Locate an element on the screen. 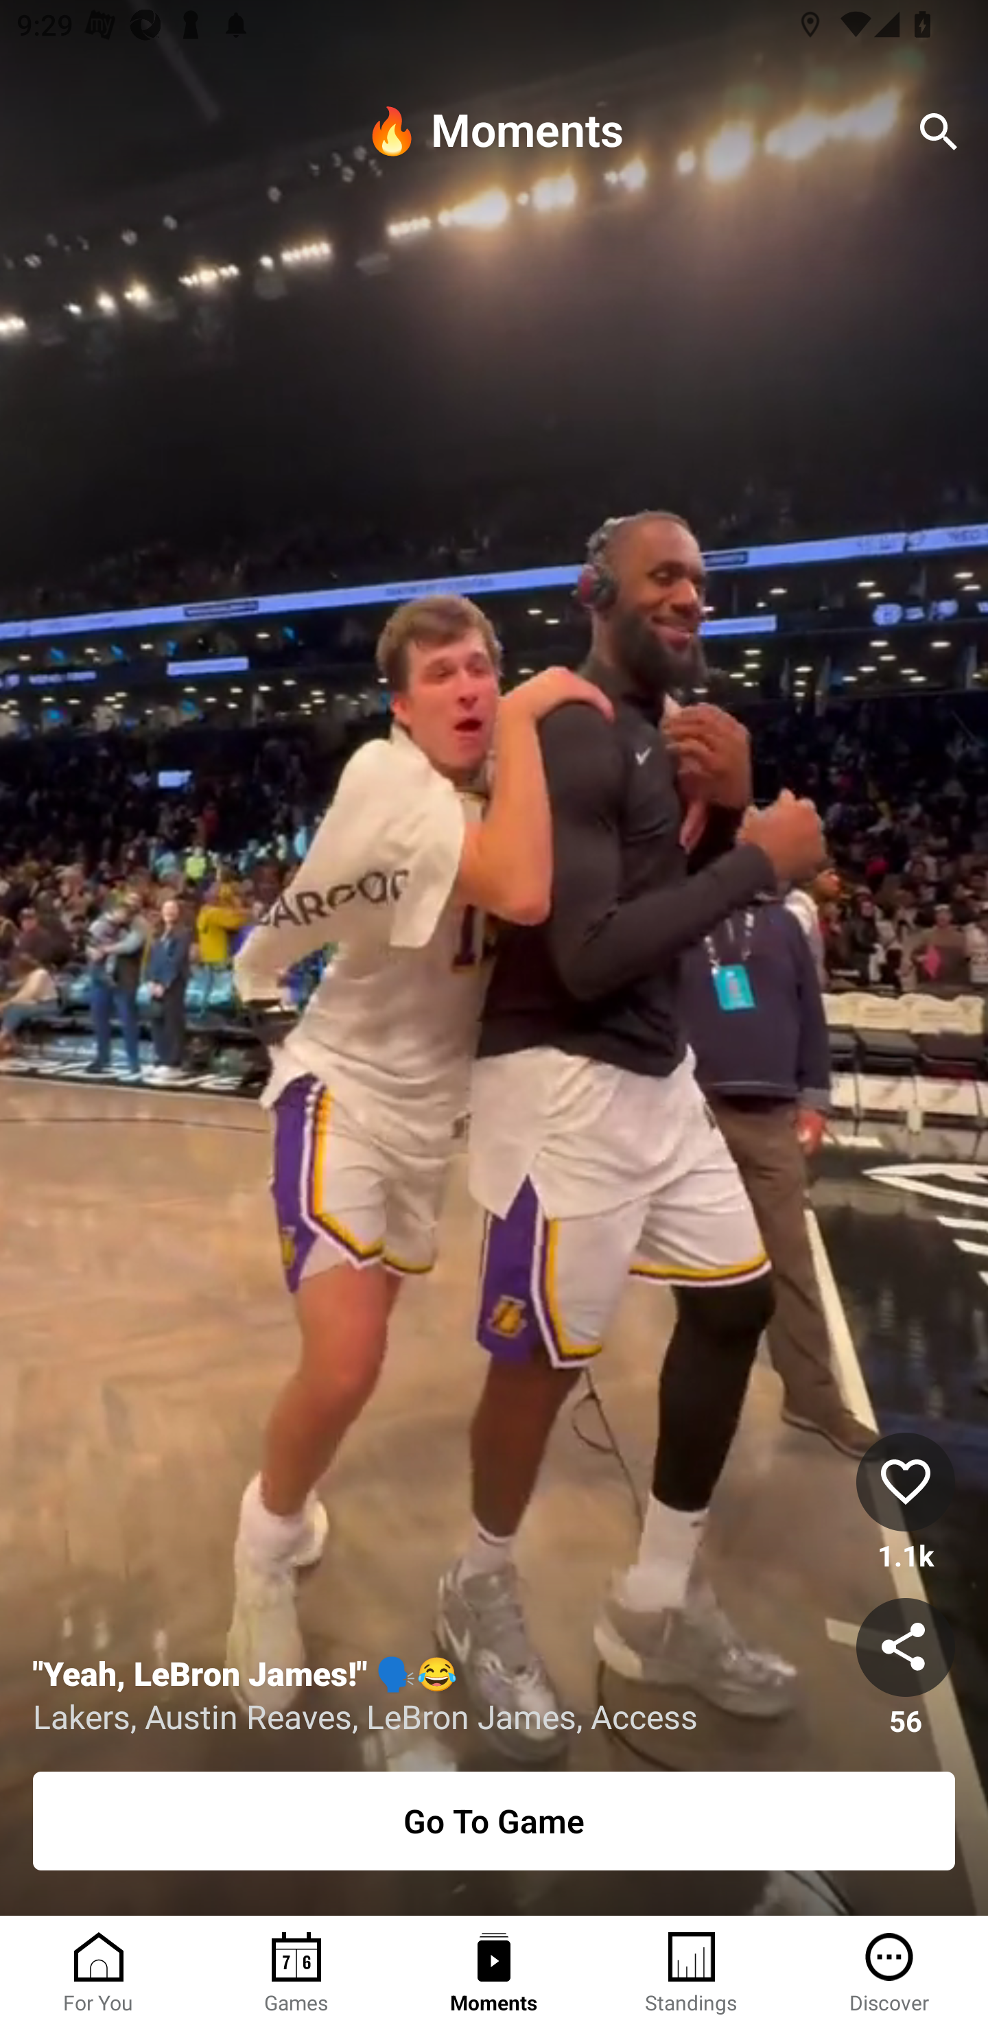 This screenshot has height=2031, width=988. search is located at coordinates (939, 132).